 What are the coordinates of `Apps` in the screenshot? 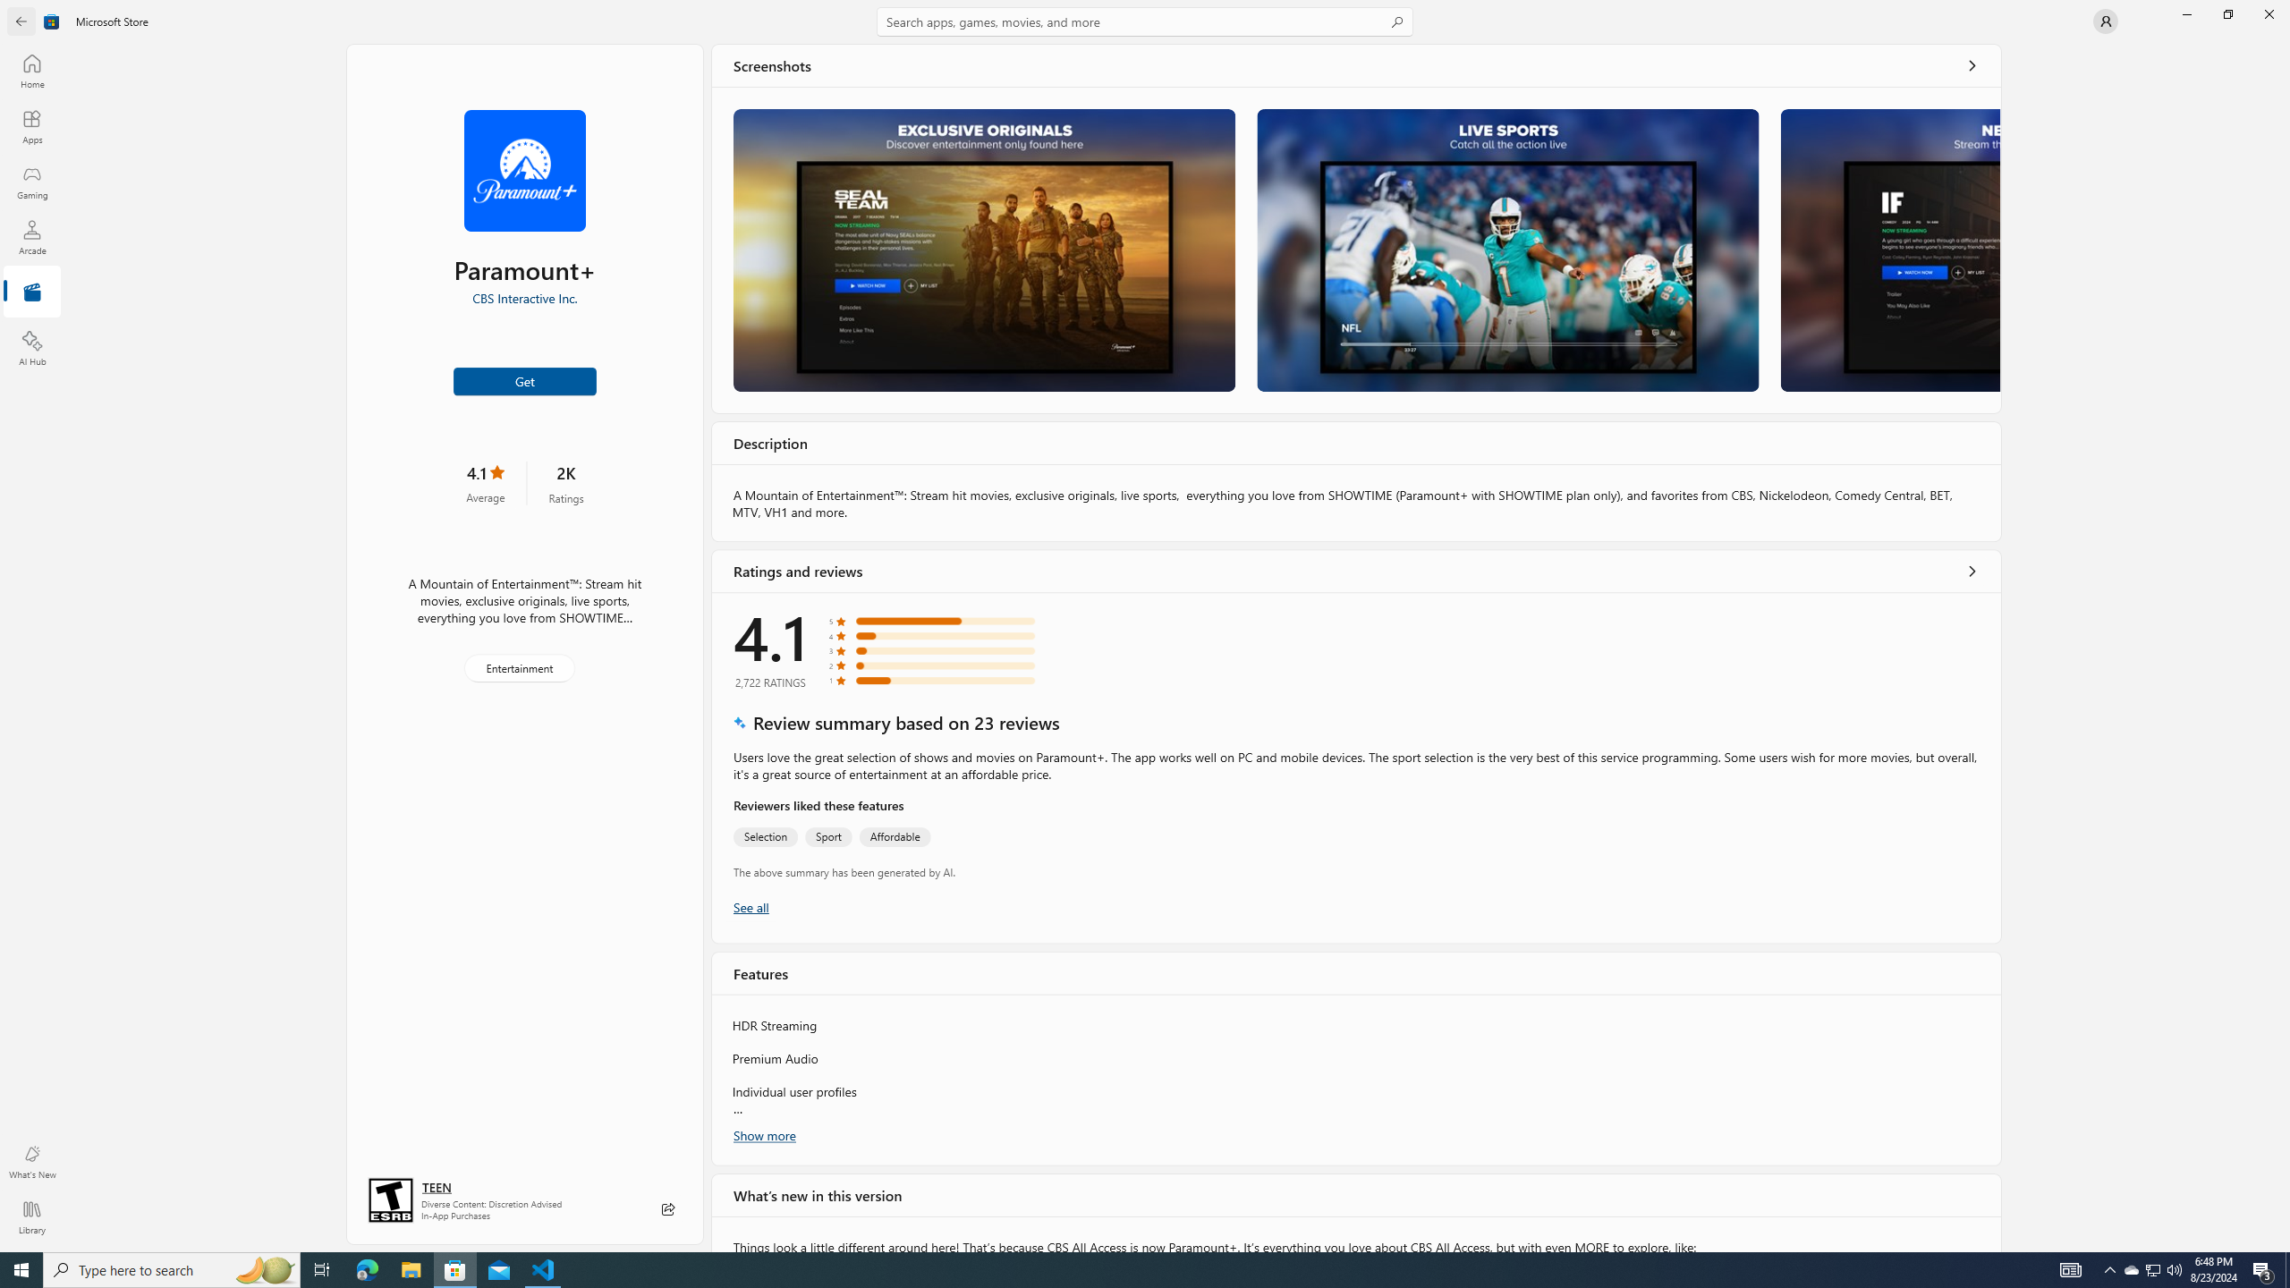 It's located at (32, 126).